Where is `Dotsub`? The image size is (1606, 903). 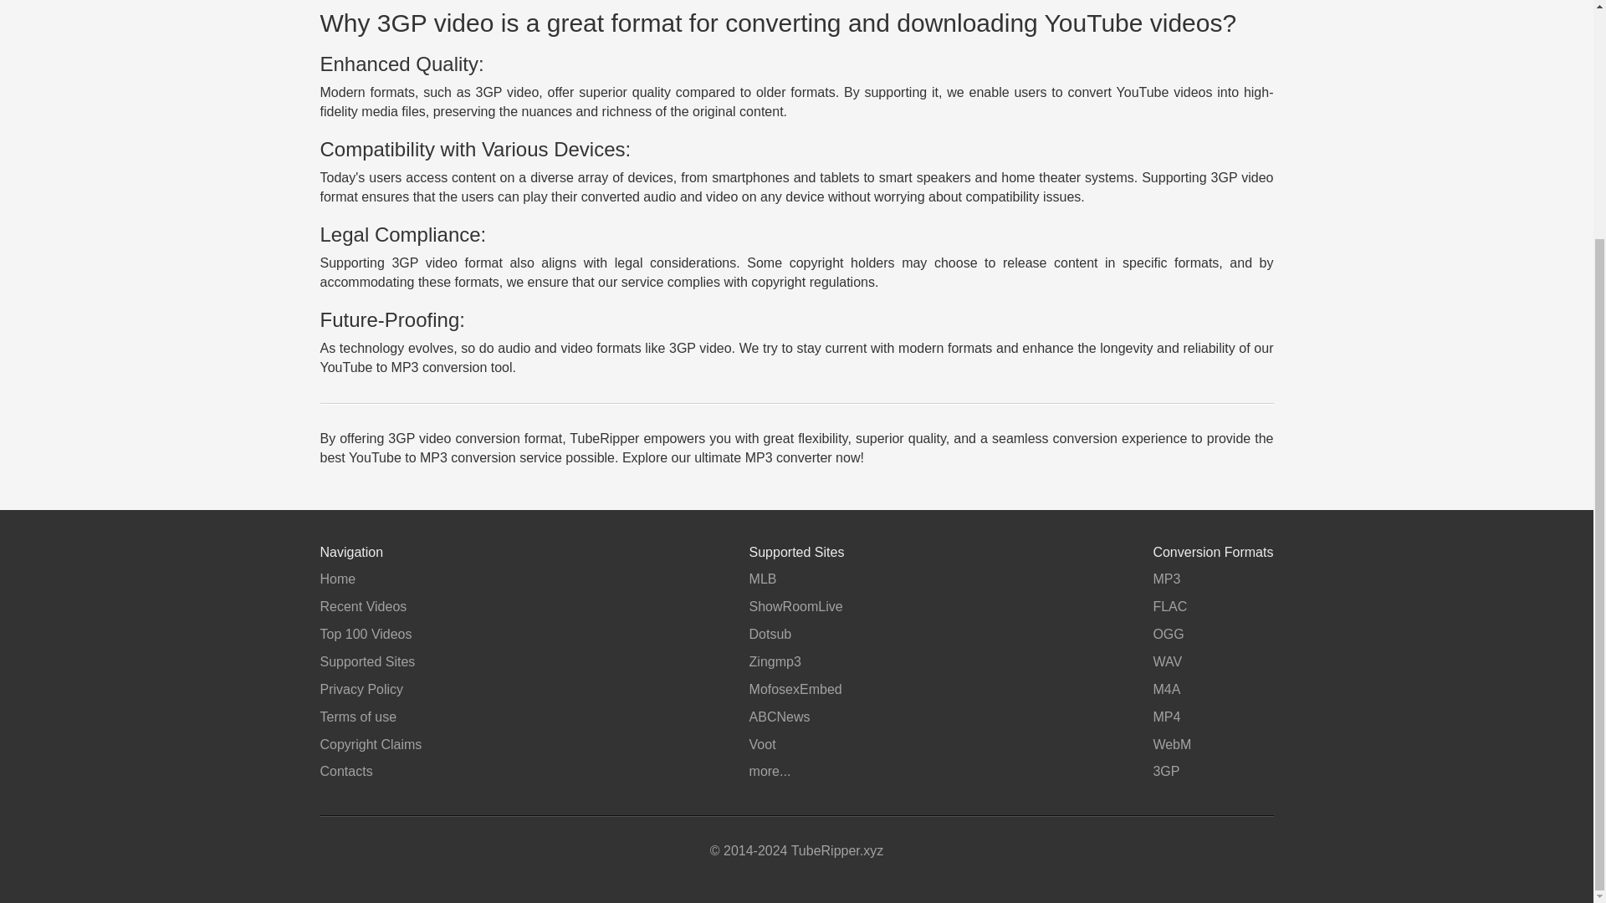
Dotsub is located at coordinates (770, 634).